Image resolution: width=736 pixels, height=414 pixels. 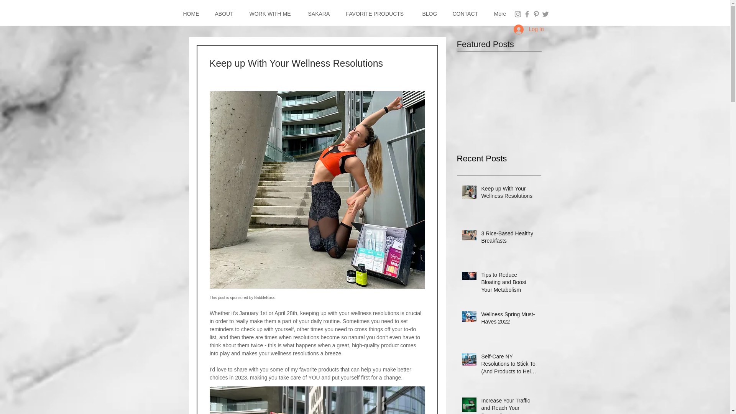 What do you see at coordinates (509, 284) in the screenshot?
I see `Tips to Reduce Bloating and Boost Your Metabolism` at bounding box center [509, 284].